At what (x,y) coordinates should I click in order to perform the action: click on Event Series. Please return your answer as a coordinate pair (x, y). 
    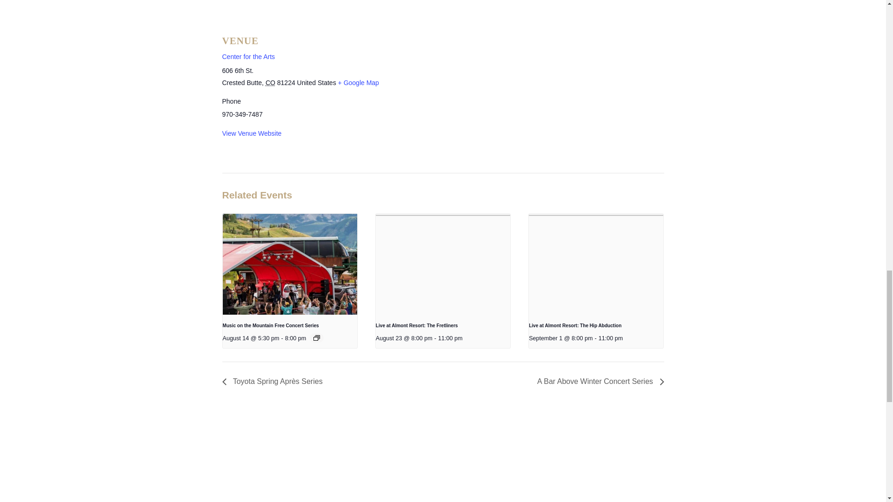
    Looking at the image, I should click on (316, 338).